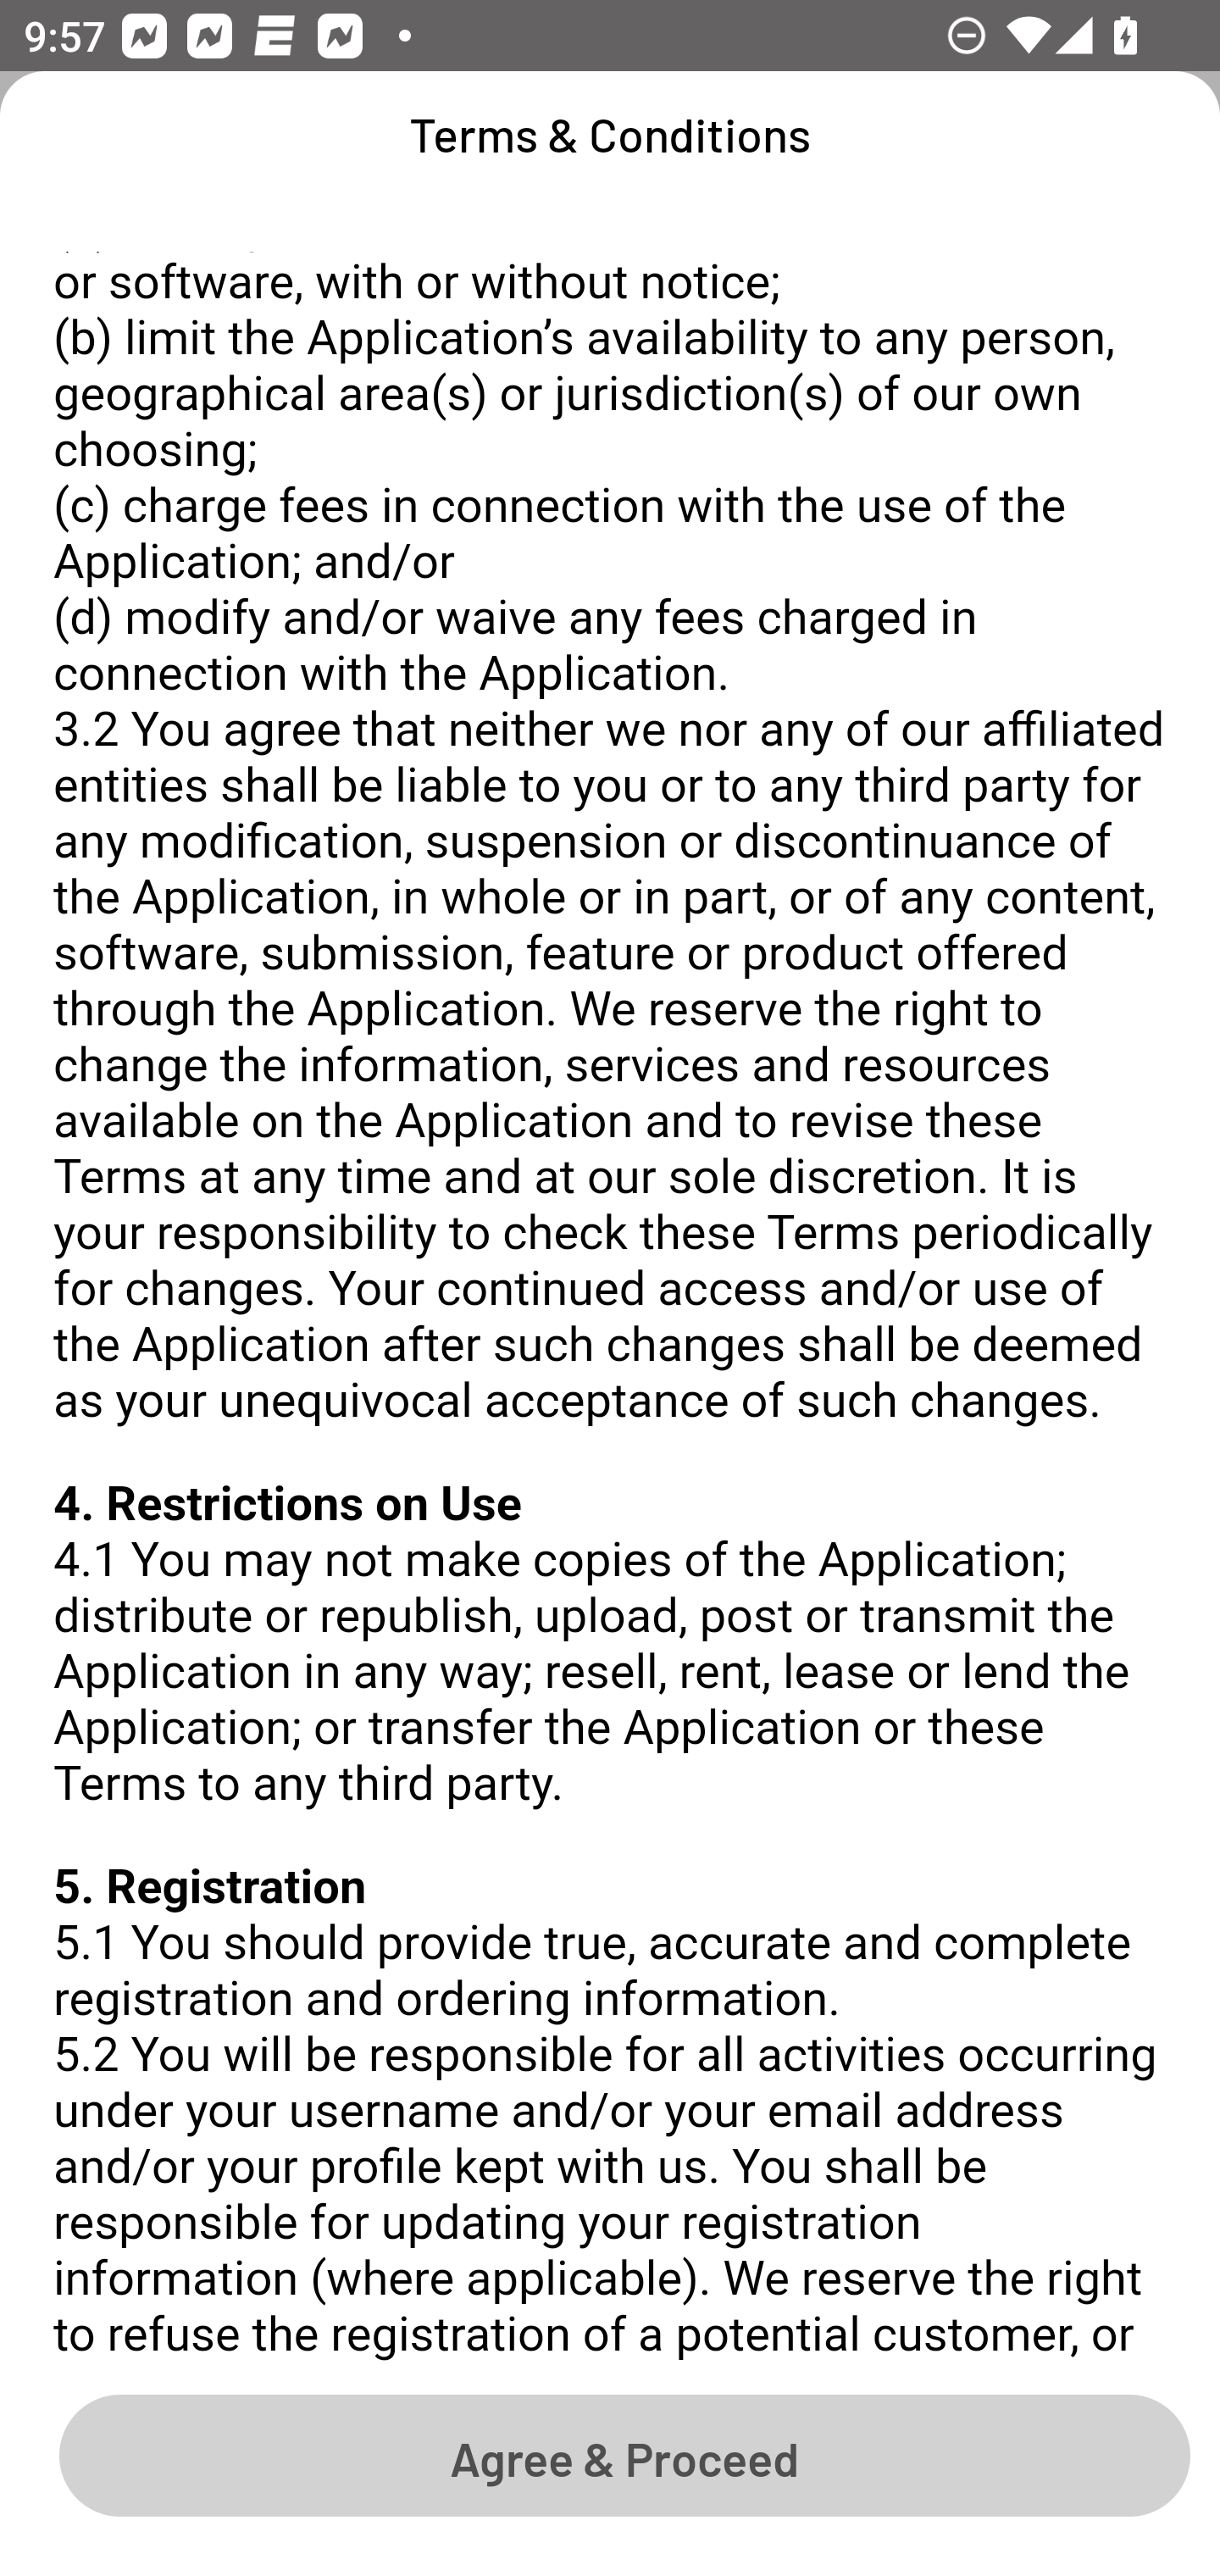 The width and height of the screenshot is (1220, 2576). I want to click on Agree & Proceed, so click(624, 2454).